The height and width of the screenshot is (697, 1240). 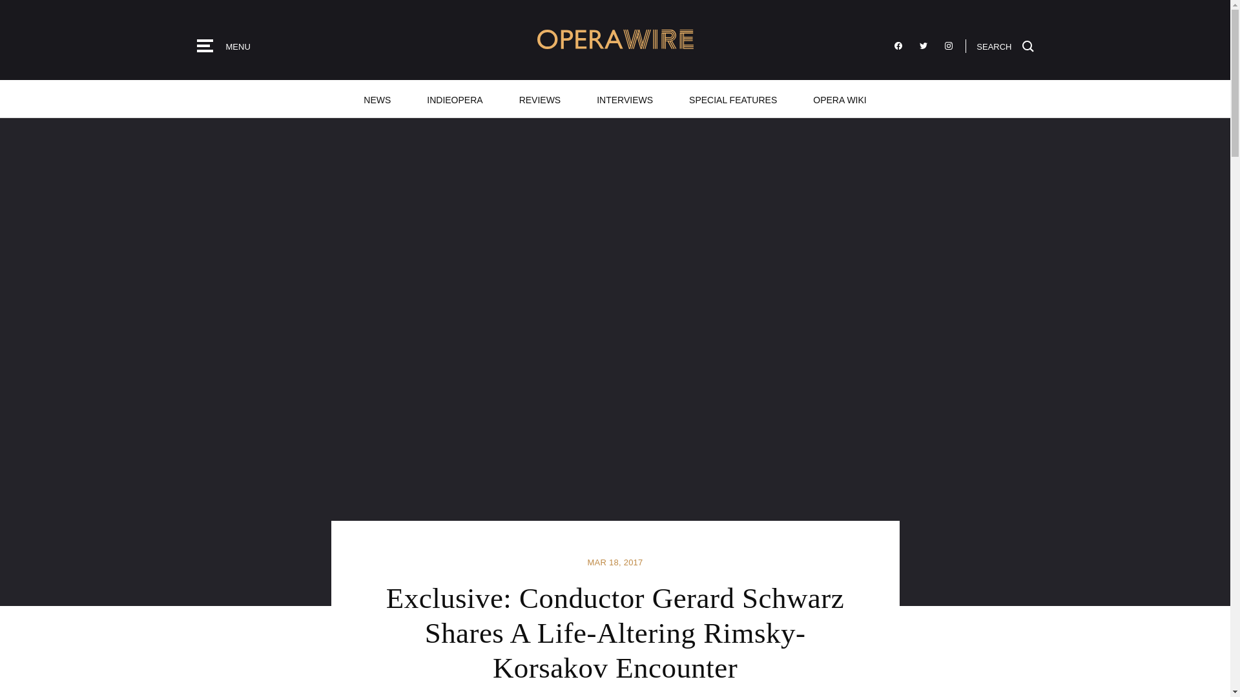 I want to click on NEWS, so click(x=377, y=99).